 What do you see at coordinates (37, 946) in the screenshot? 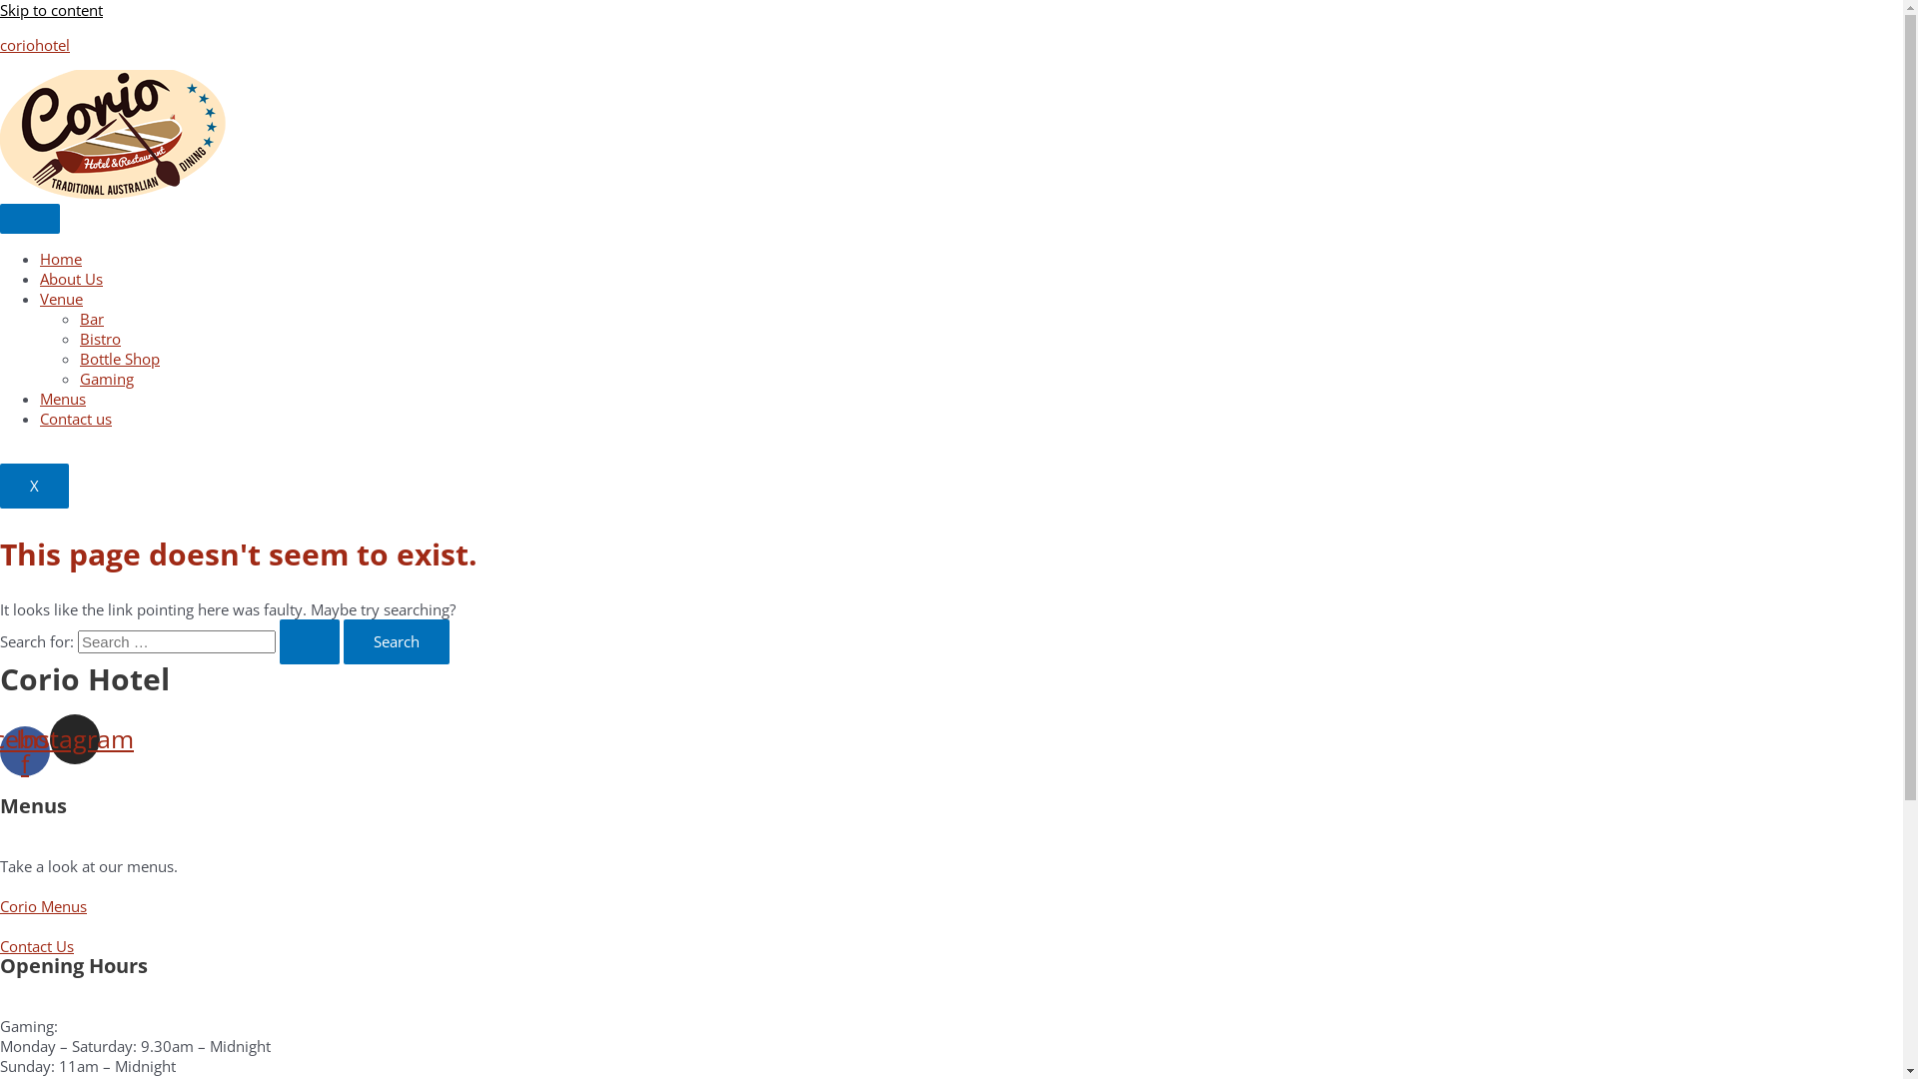
I see `Contact Us` at bounding box center [37, 946].